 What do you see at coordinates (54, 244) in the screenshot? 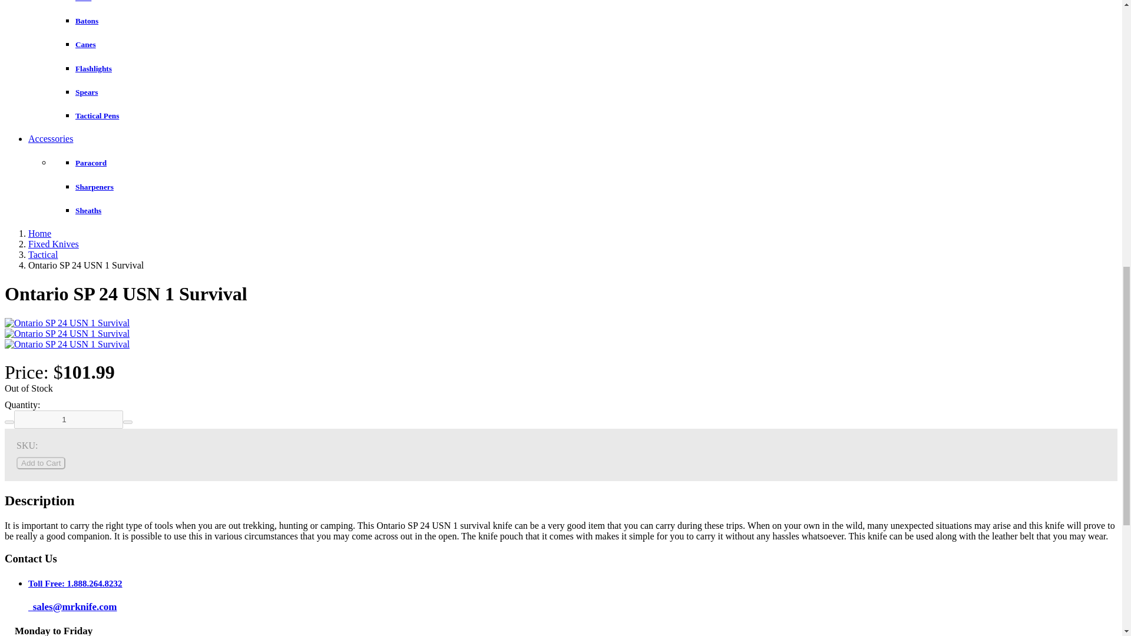
I see `Fixed Knives` at bounding box center [54, 244].